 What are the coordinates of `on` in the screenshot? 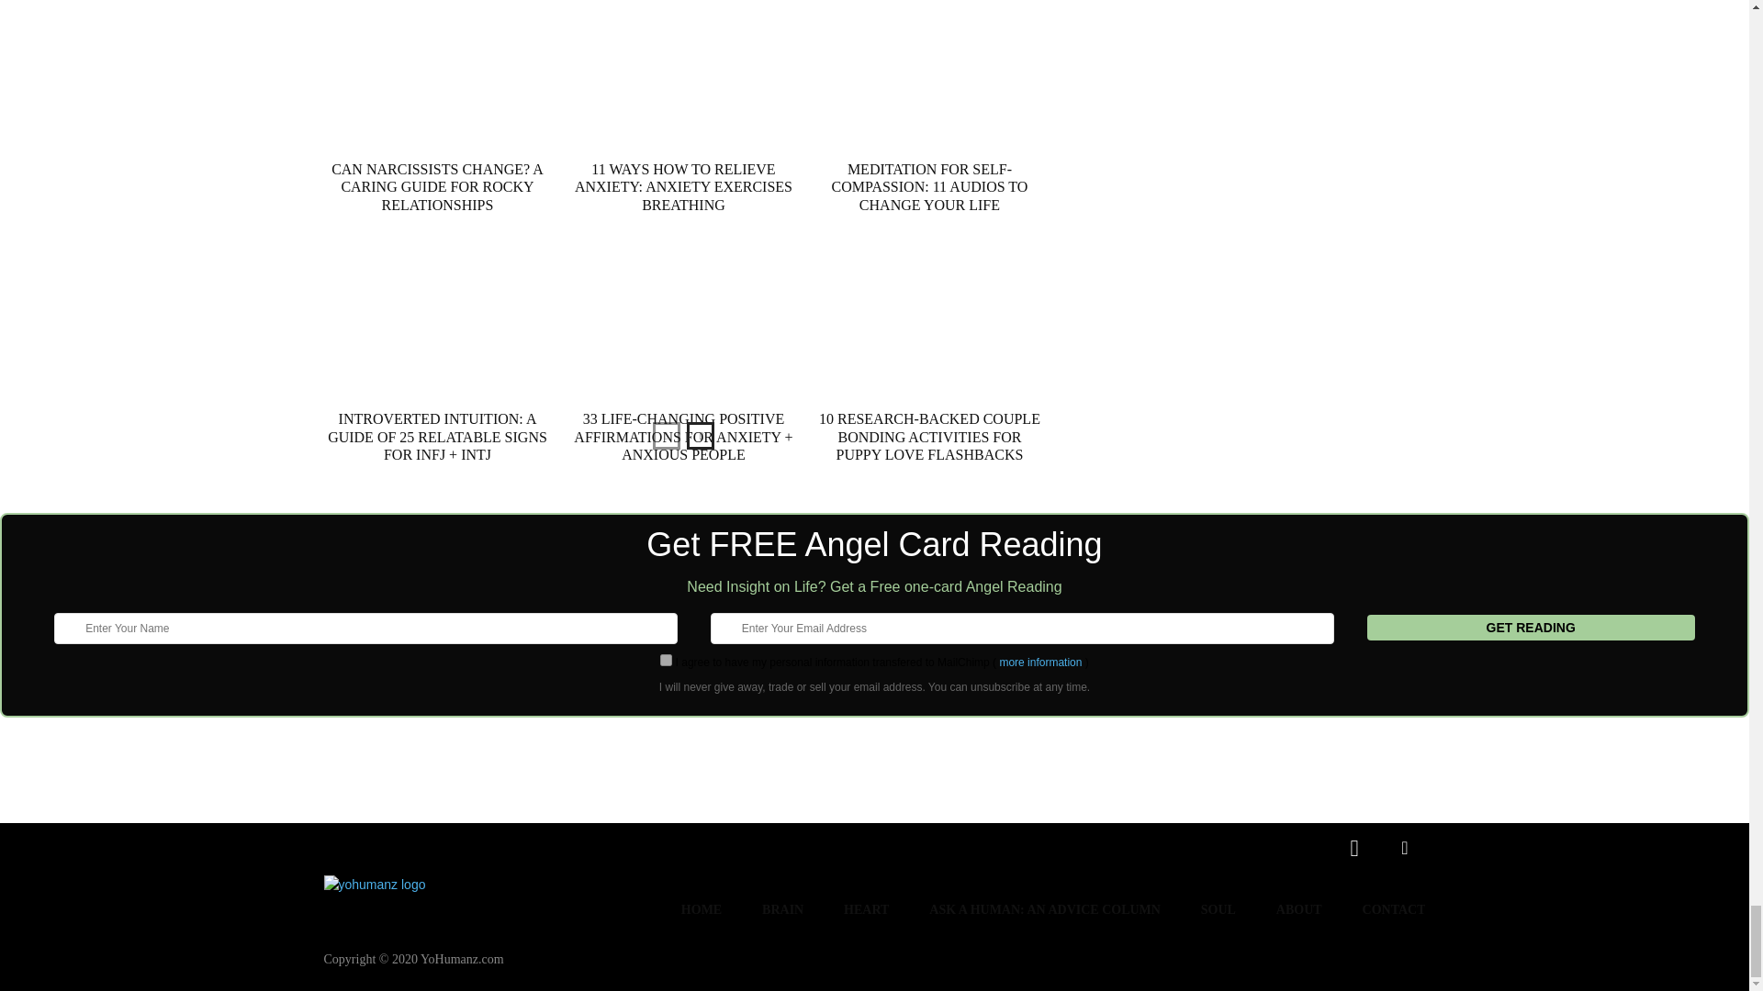 It's located at (665, 659).